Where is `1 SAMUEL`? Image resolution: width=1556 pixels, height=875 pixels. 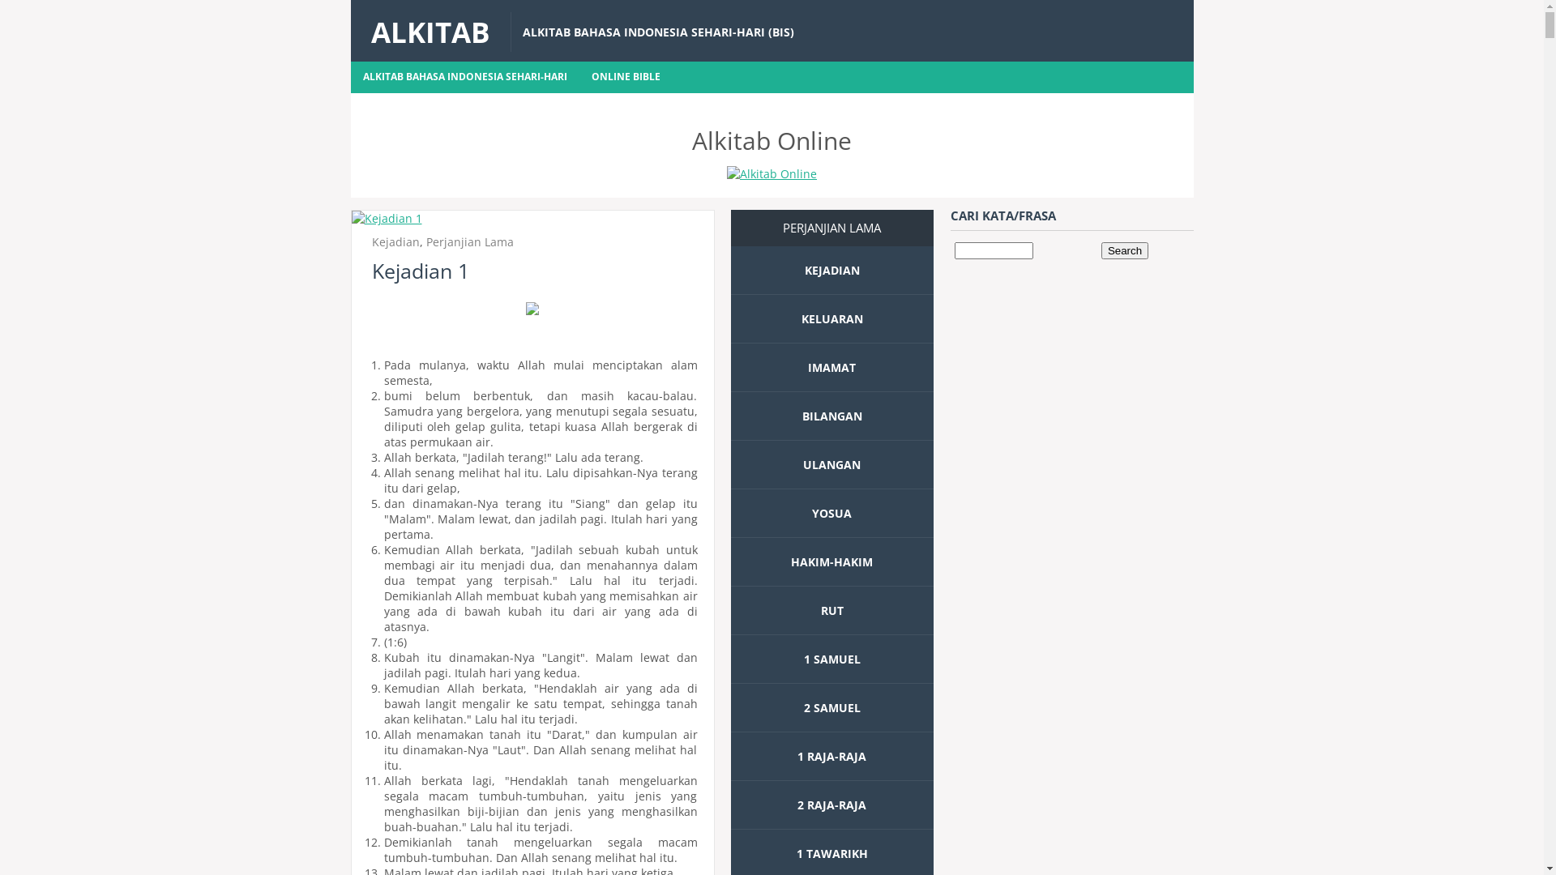
1 SAMUEL is located at coordinates (832, 659).